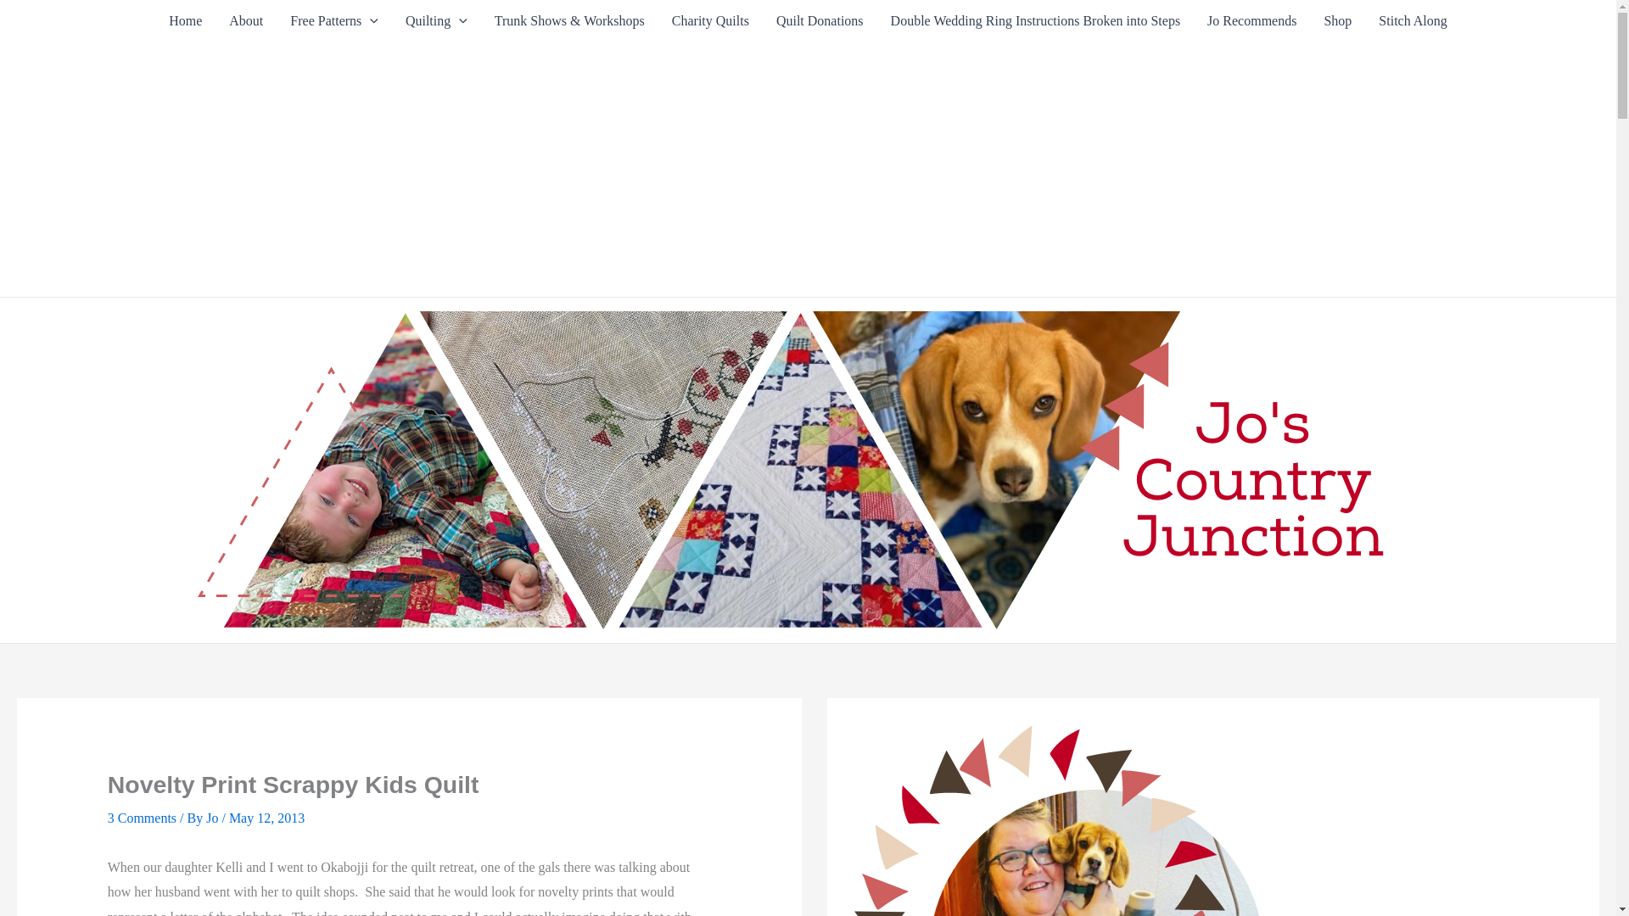  Describe the element at coordinates (334, 20) in the screenshot. I see `Free Patterns` at that location.